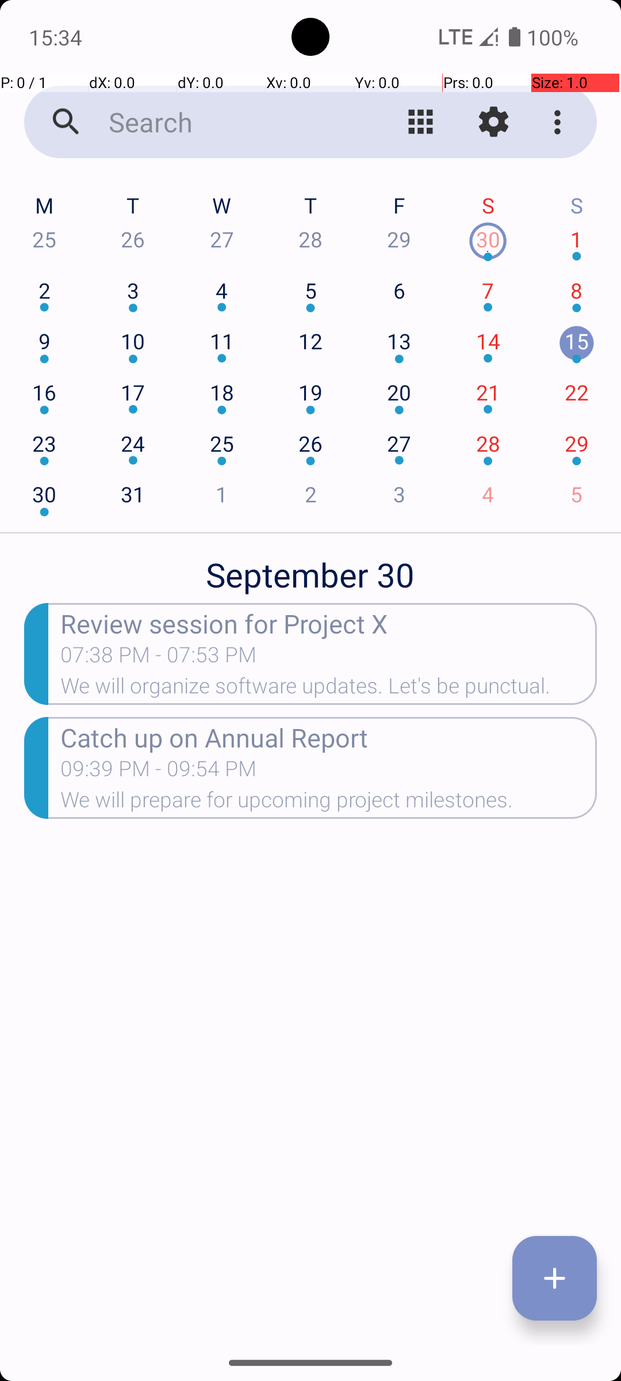 This screenshot has width=621, height=1381. I want to click on We will prepare for upcoming project milestones., so click(329, 803).